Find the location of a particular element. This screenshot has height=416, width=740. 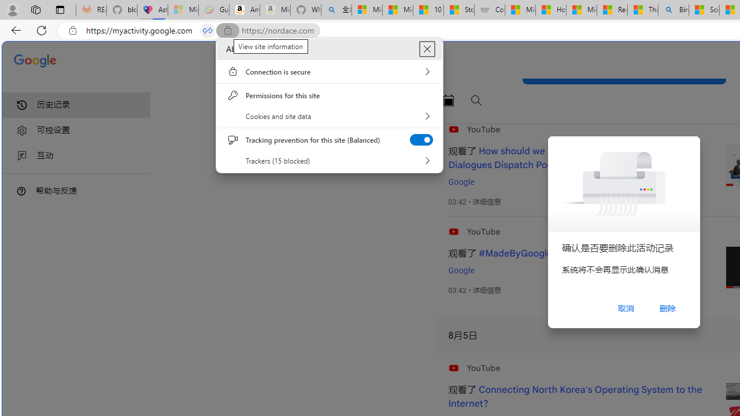

Personal Profile is located at coordinates (12, 9).